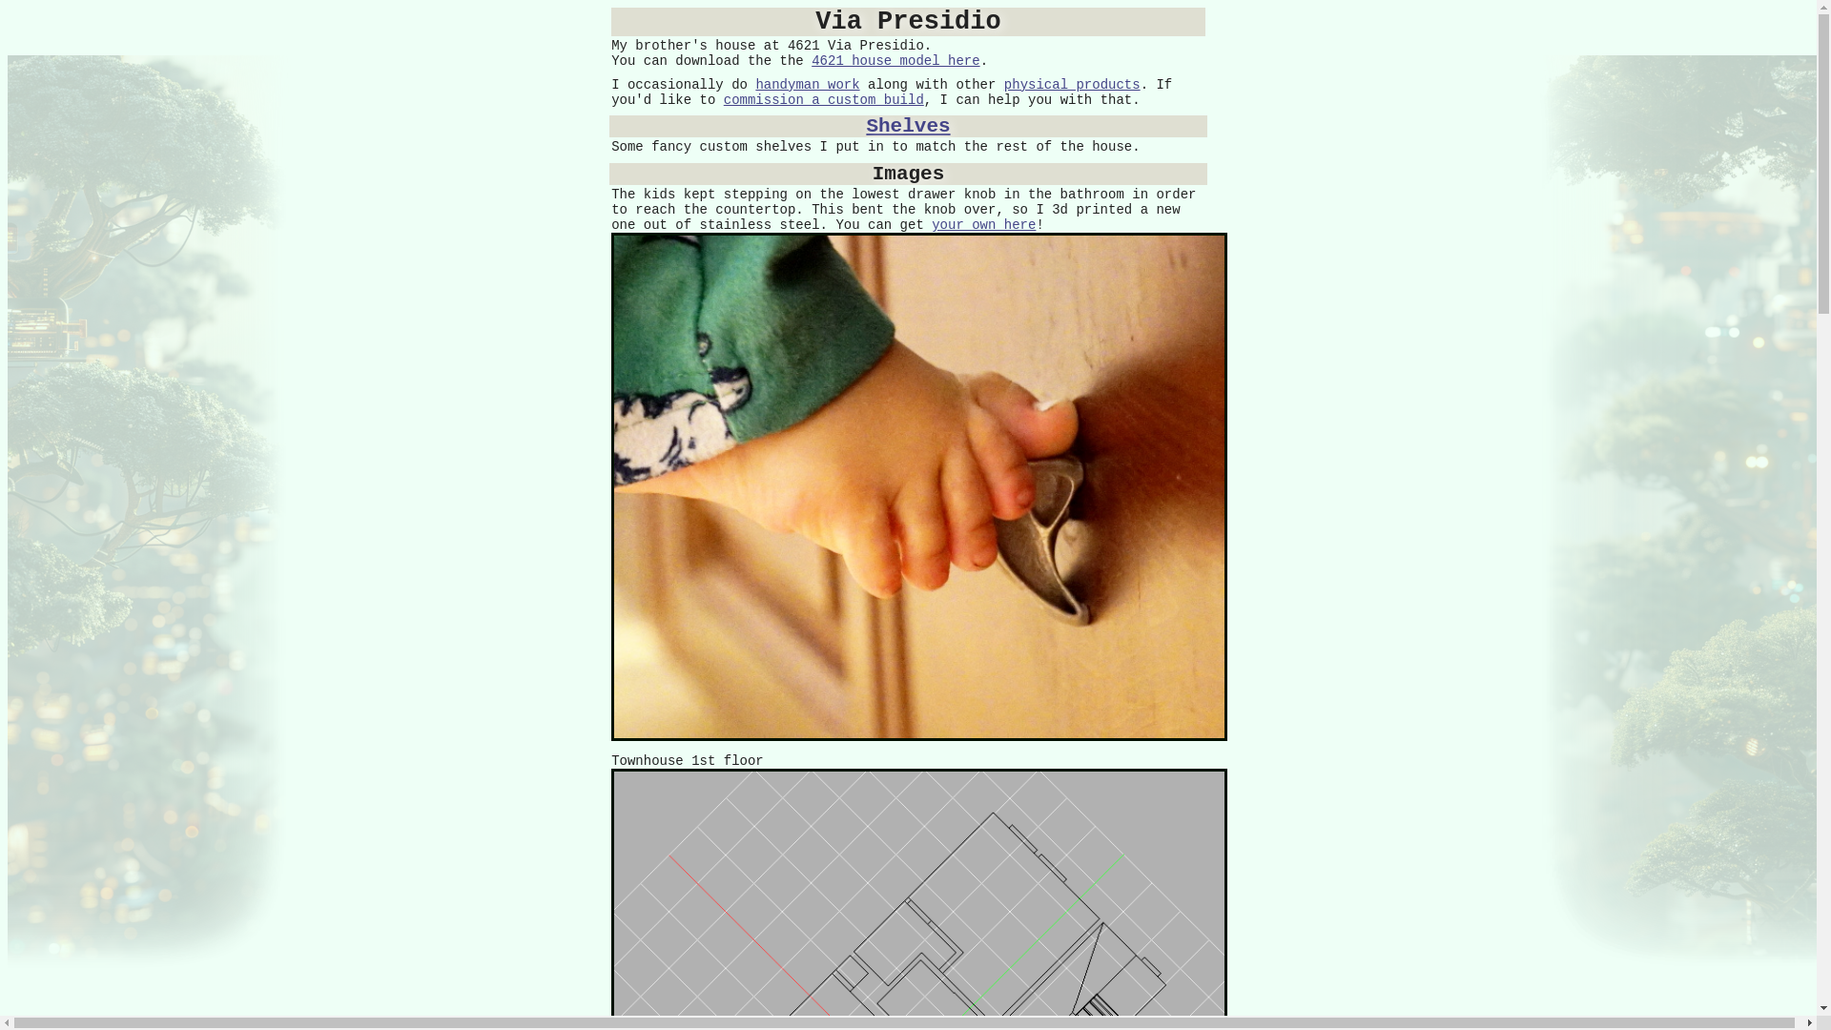 Image resolution: width=1831 pixels, height=1030 pixels. I want to click on physical products, so click(1072, 85).